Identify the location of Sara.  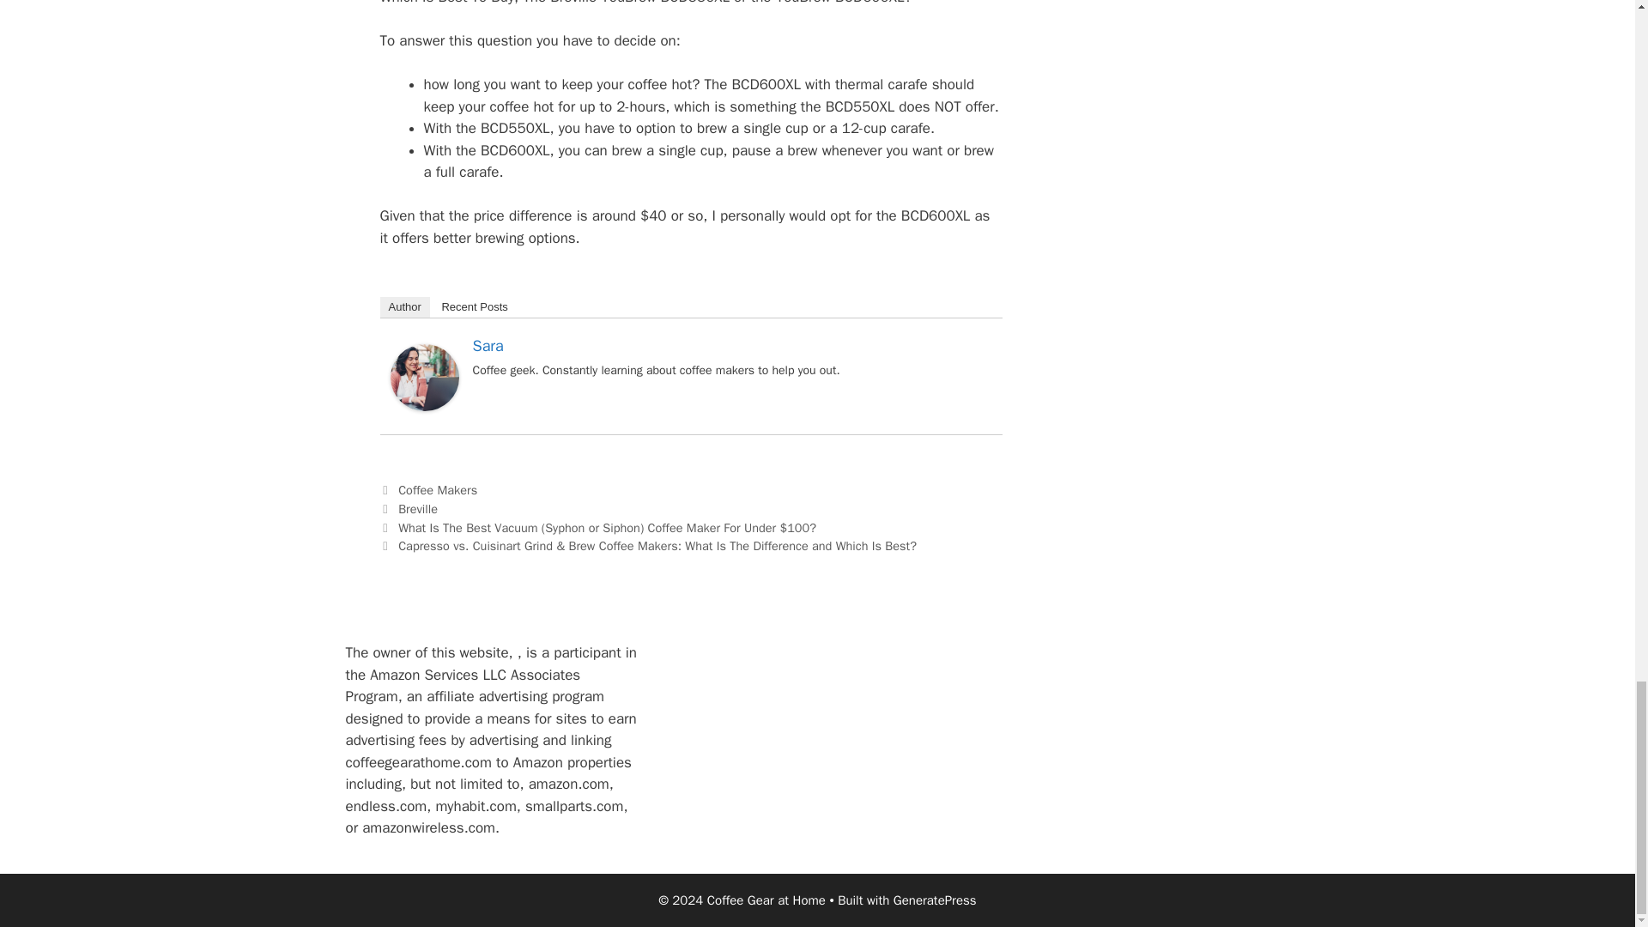
(487, 345).